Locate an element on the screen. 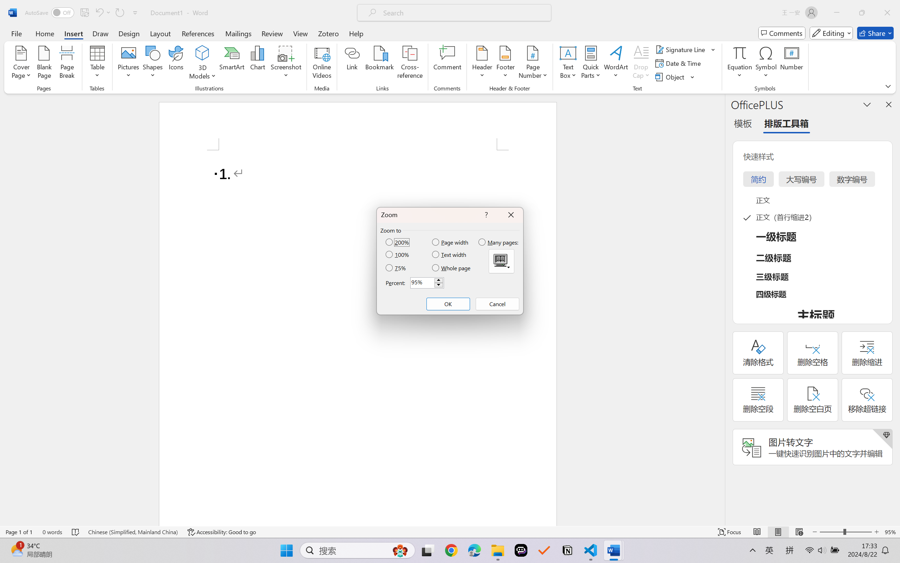  Online Videos... is located at coordinates (322, 63).